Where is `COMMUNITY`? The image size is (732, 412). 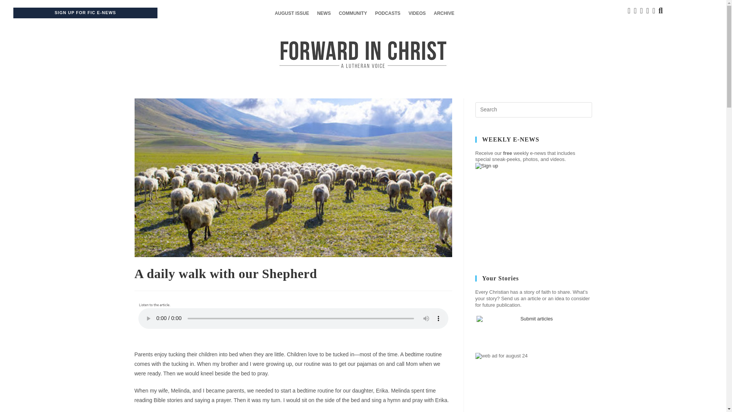
COMMUNITY is located at coordinates (353, 14).